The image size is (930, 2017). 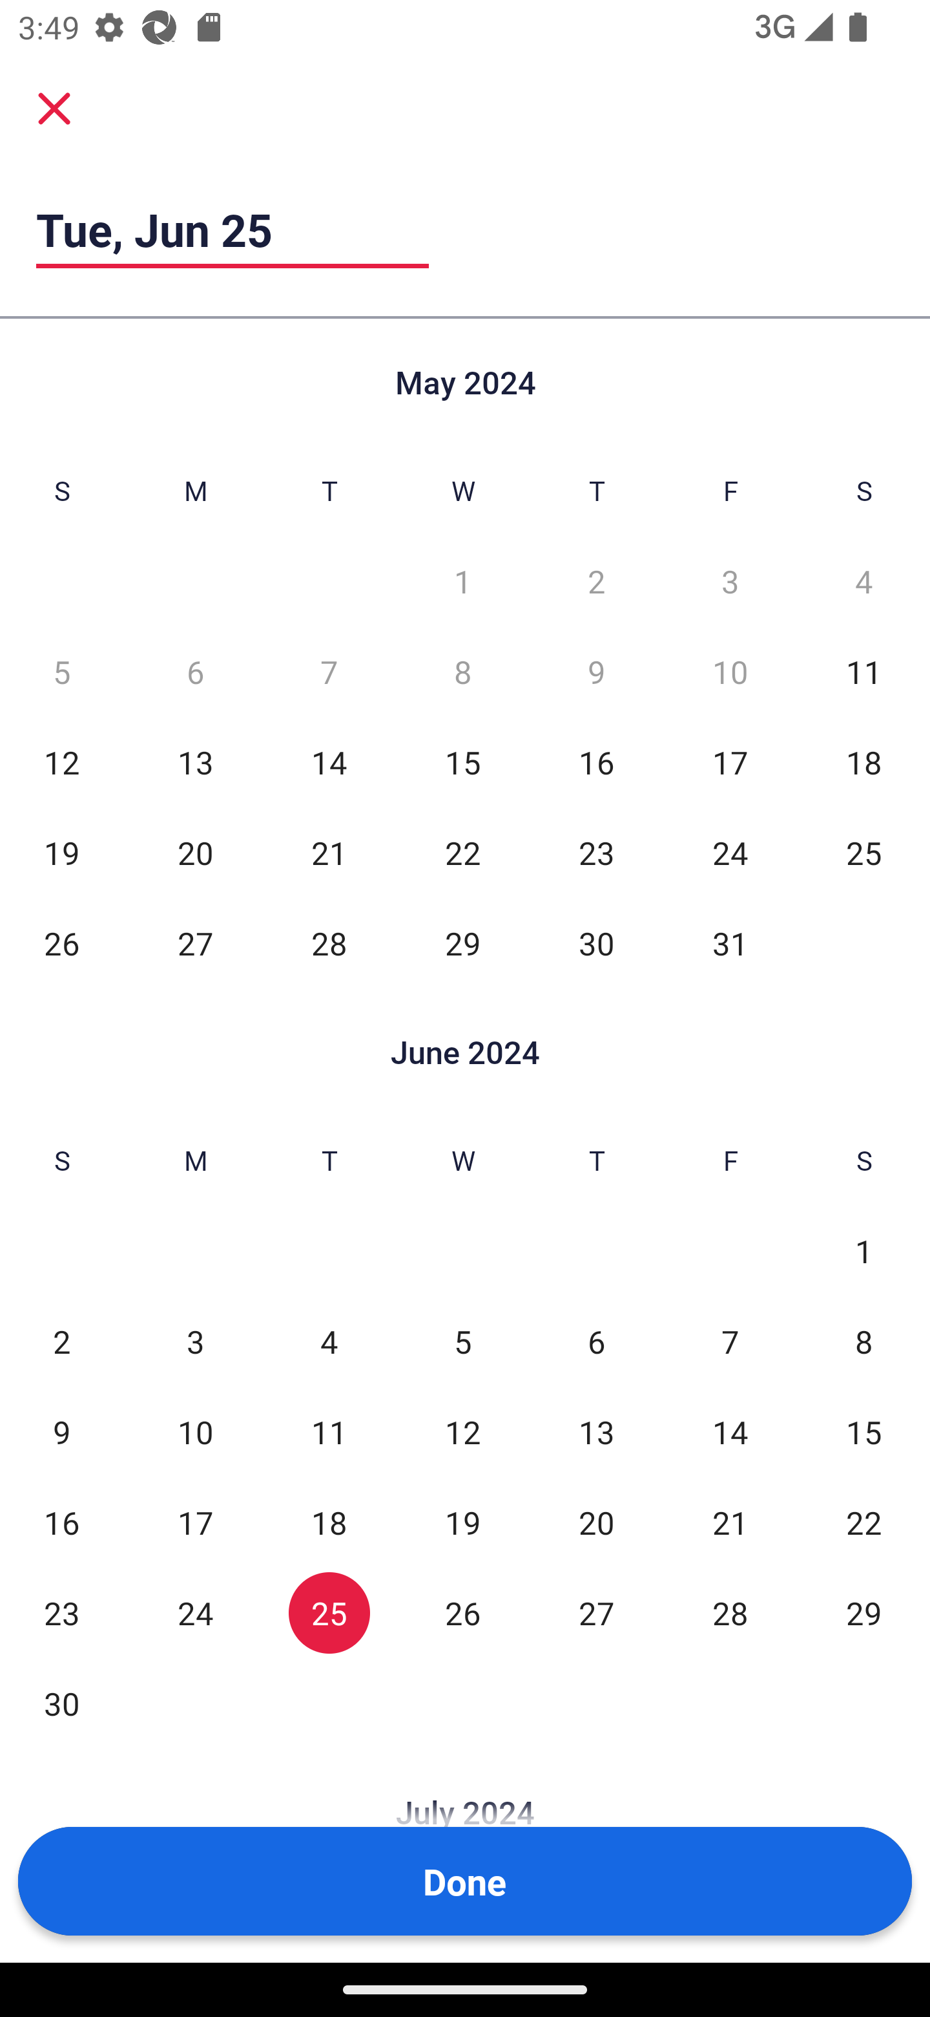 What do you see at coordinates (864, 1612) in the screenshot?
I see `29 Sat, Jun 29, Not Selected` at bounding box center [864, 1612].